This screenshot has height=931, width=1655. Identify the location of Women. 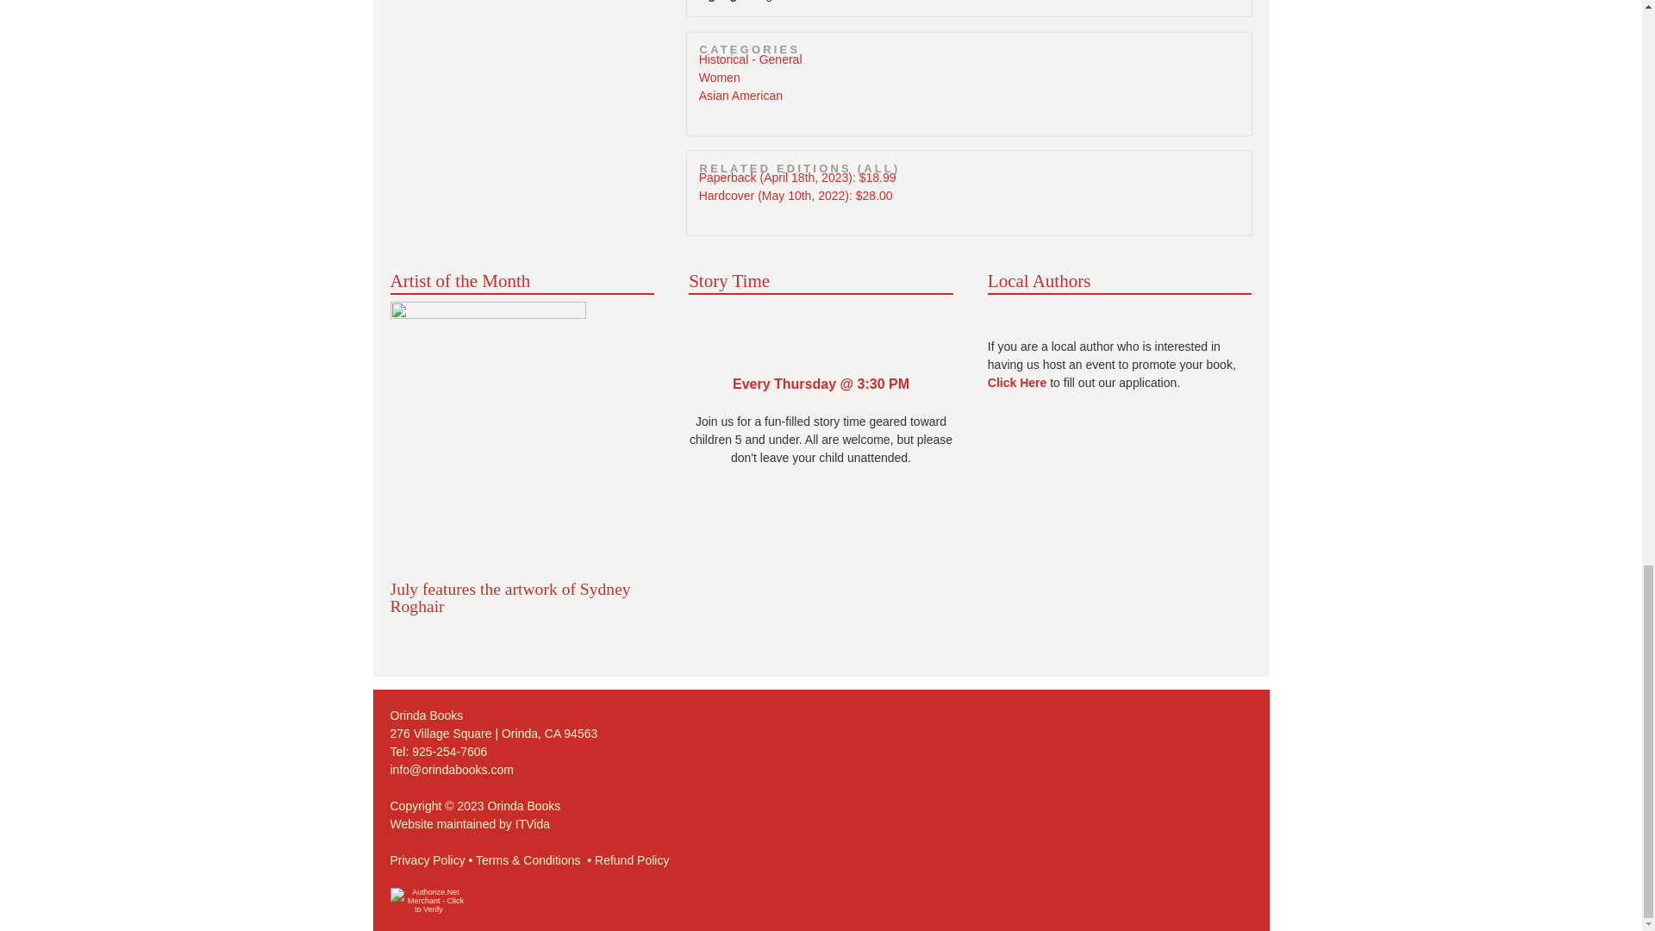
(719, 78).